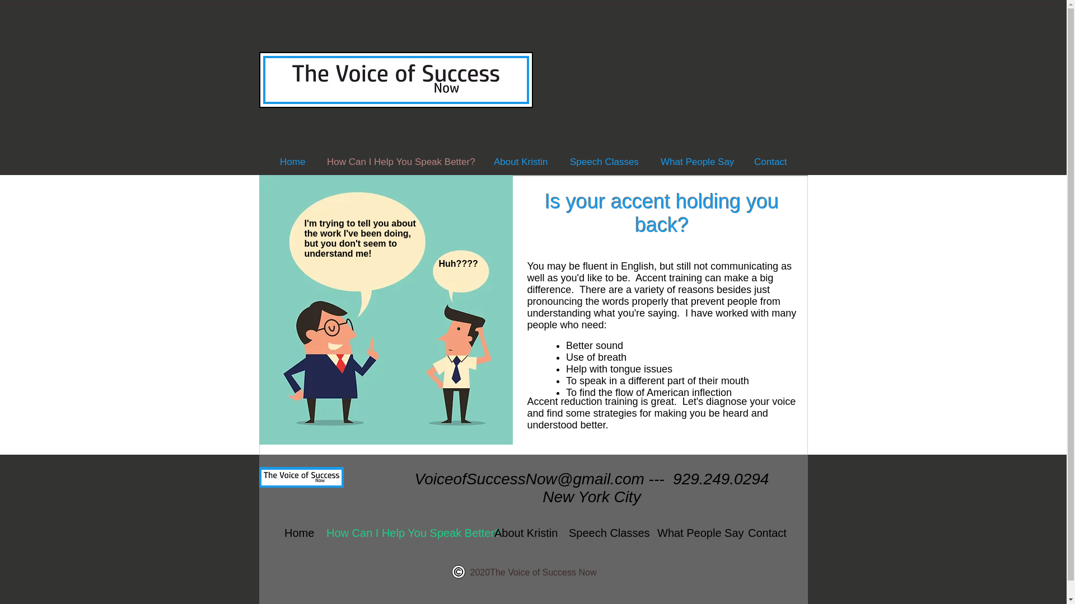  Describe the element at coordinates (385, 310) in the screenshot. I see `HiRes.jpg` at that location.